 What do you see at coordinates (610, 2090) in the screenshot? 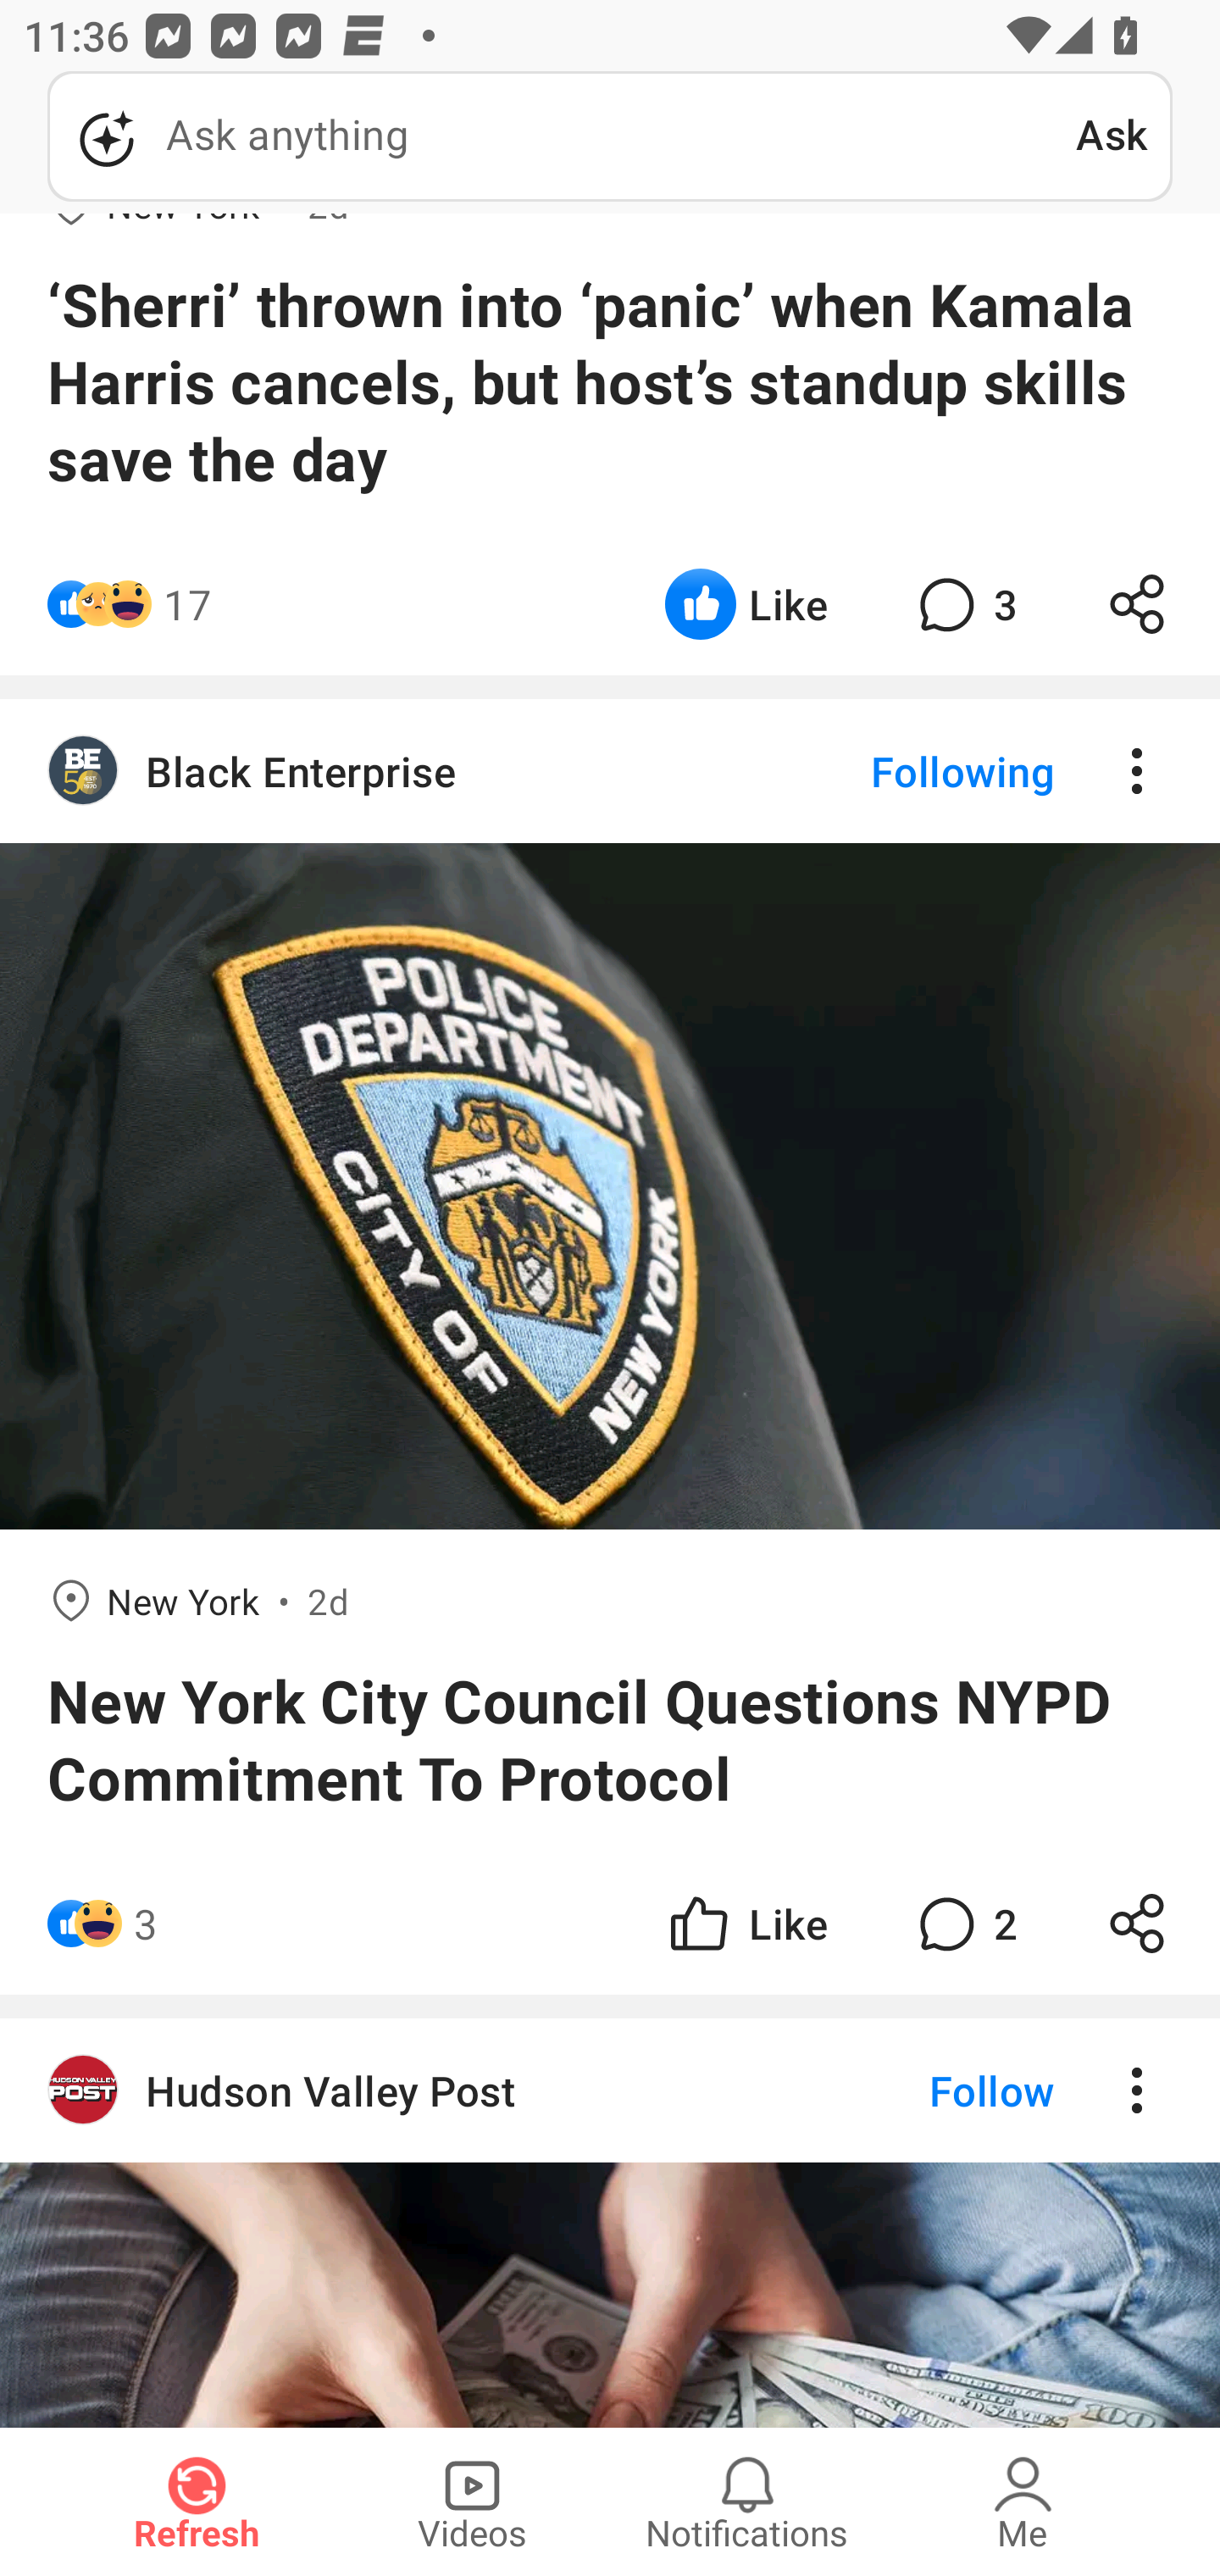
I see `Hudson Valley Post Follow` at bounding box center [610, 2090].